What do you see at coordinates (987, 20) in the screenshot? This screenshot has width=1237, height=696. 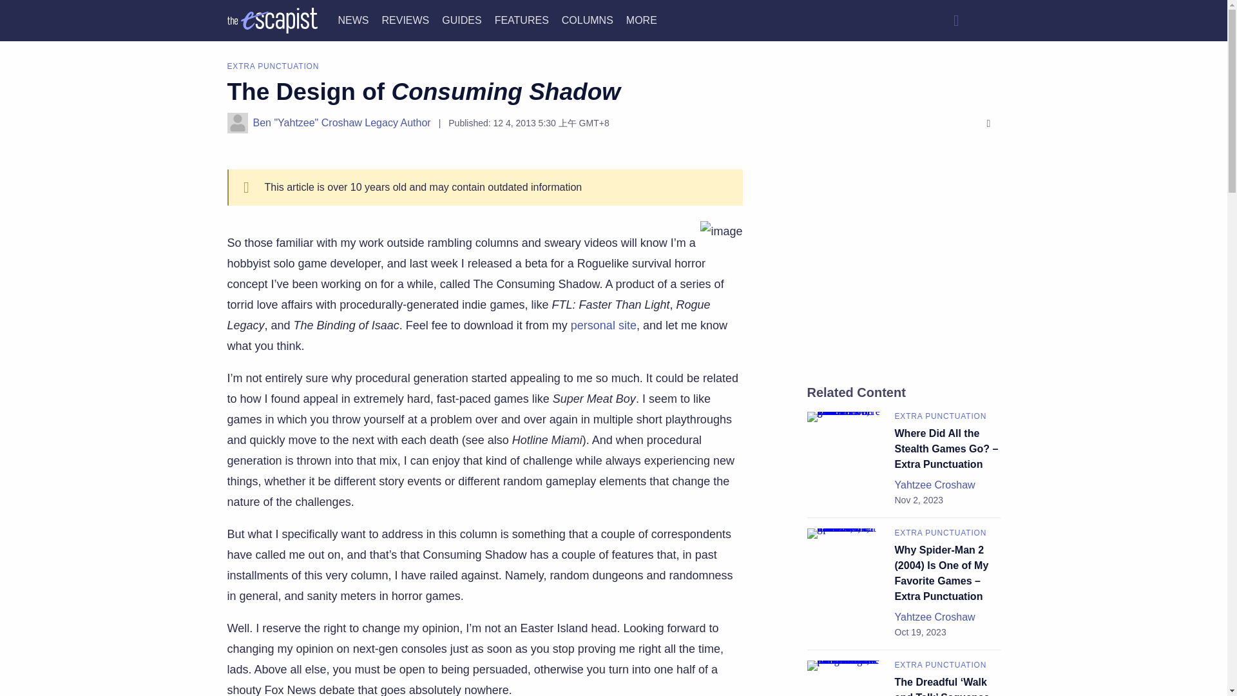 I see `Dark Mode` at bounding box center [987, 20].